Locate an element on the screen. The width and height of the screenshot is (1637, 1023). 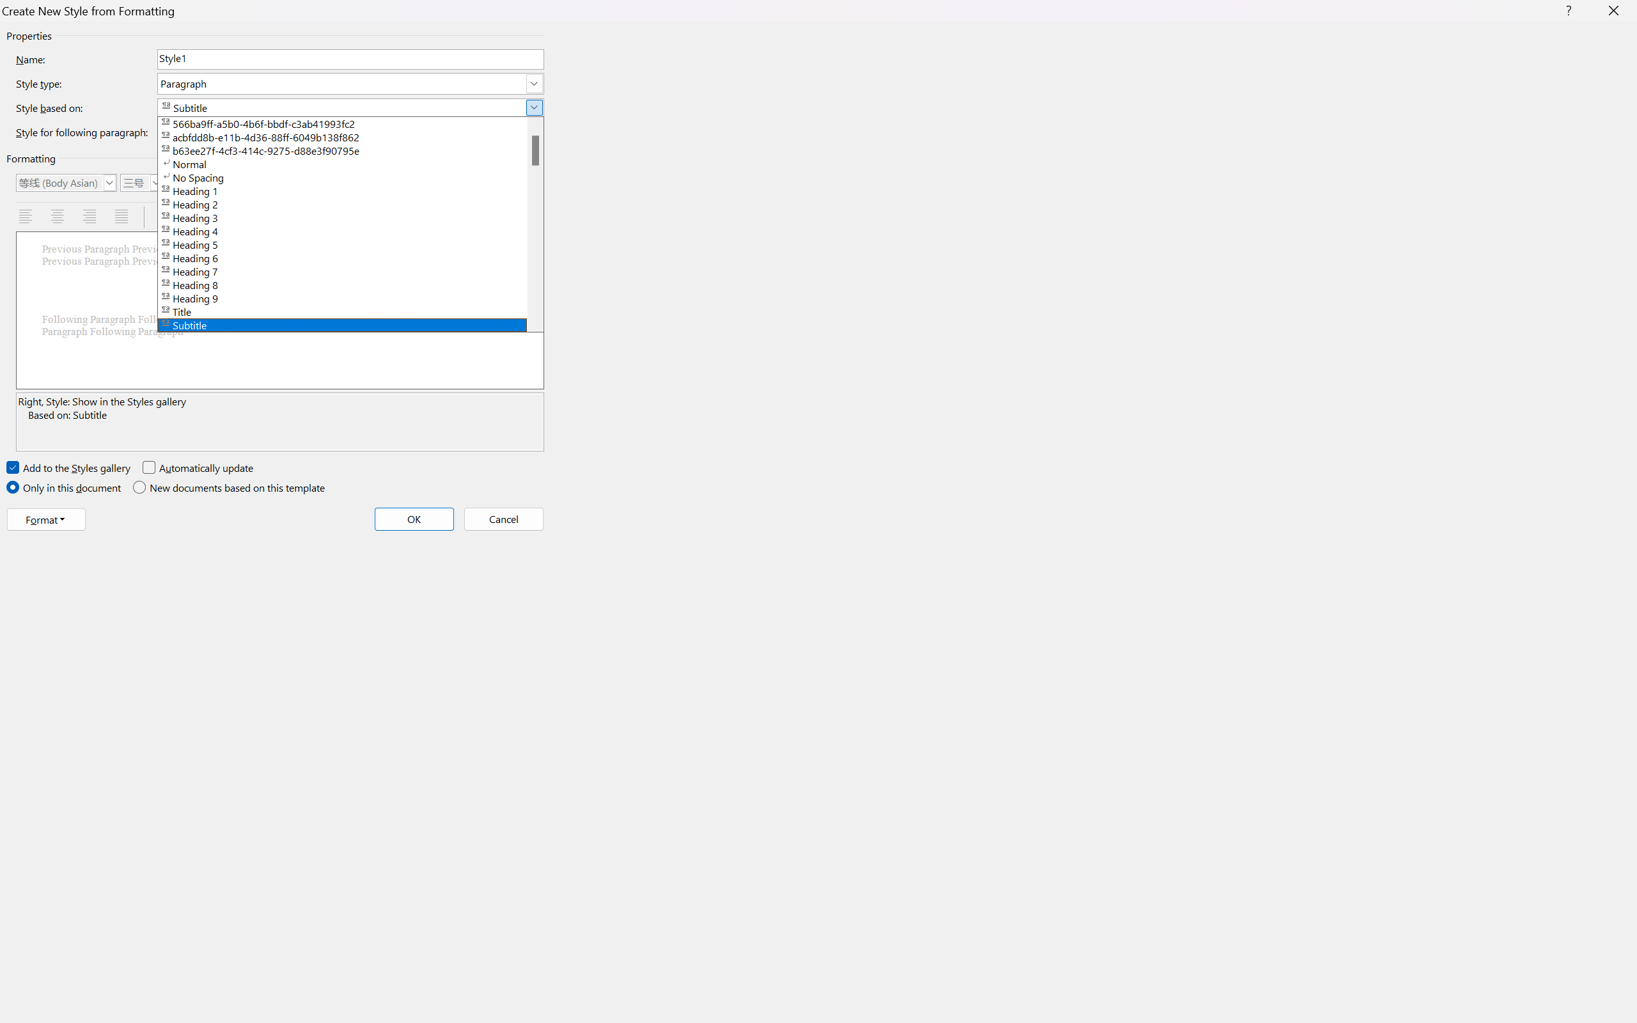
OK is located at coordinates (414, 519).